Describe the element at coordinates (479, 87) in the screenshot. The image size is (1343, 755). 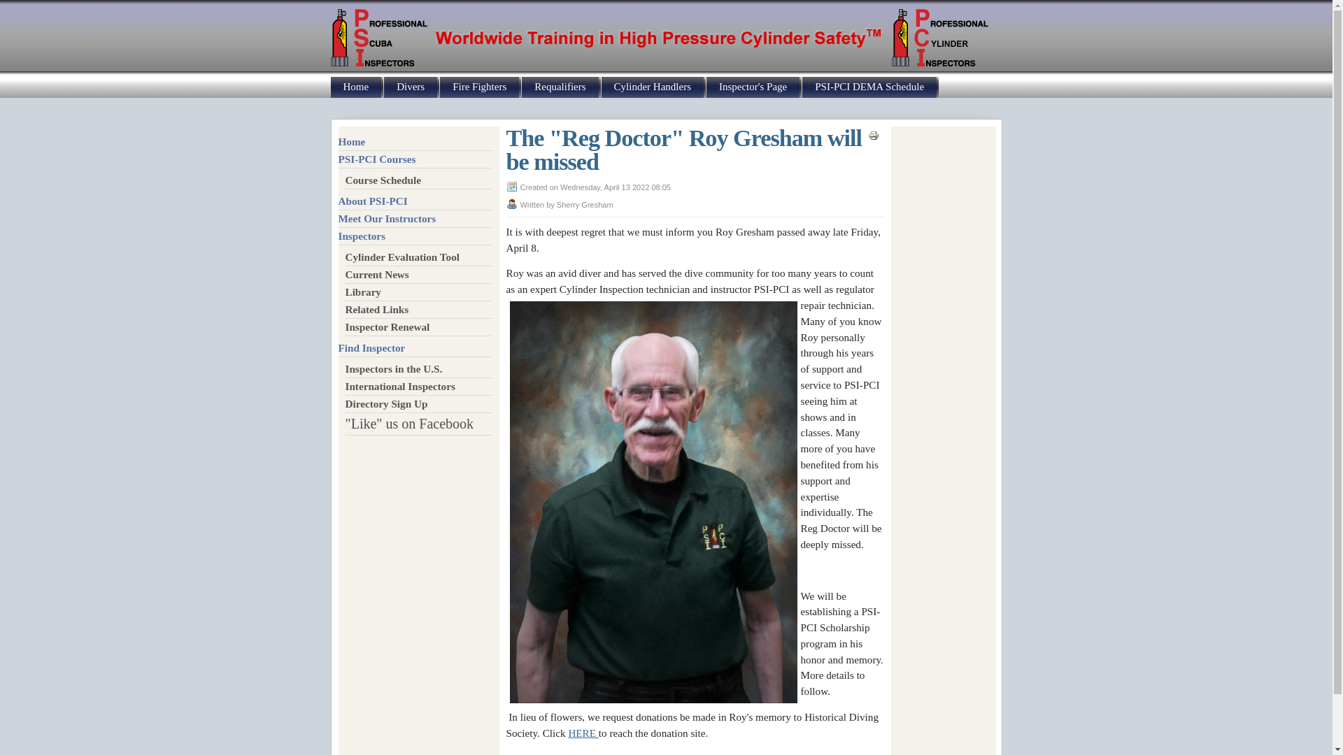
I see `Fire Fighters` at that location.